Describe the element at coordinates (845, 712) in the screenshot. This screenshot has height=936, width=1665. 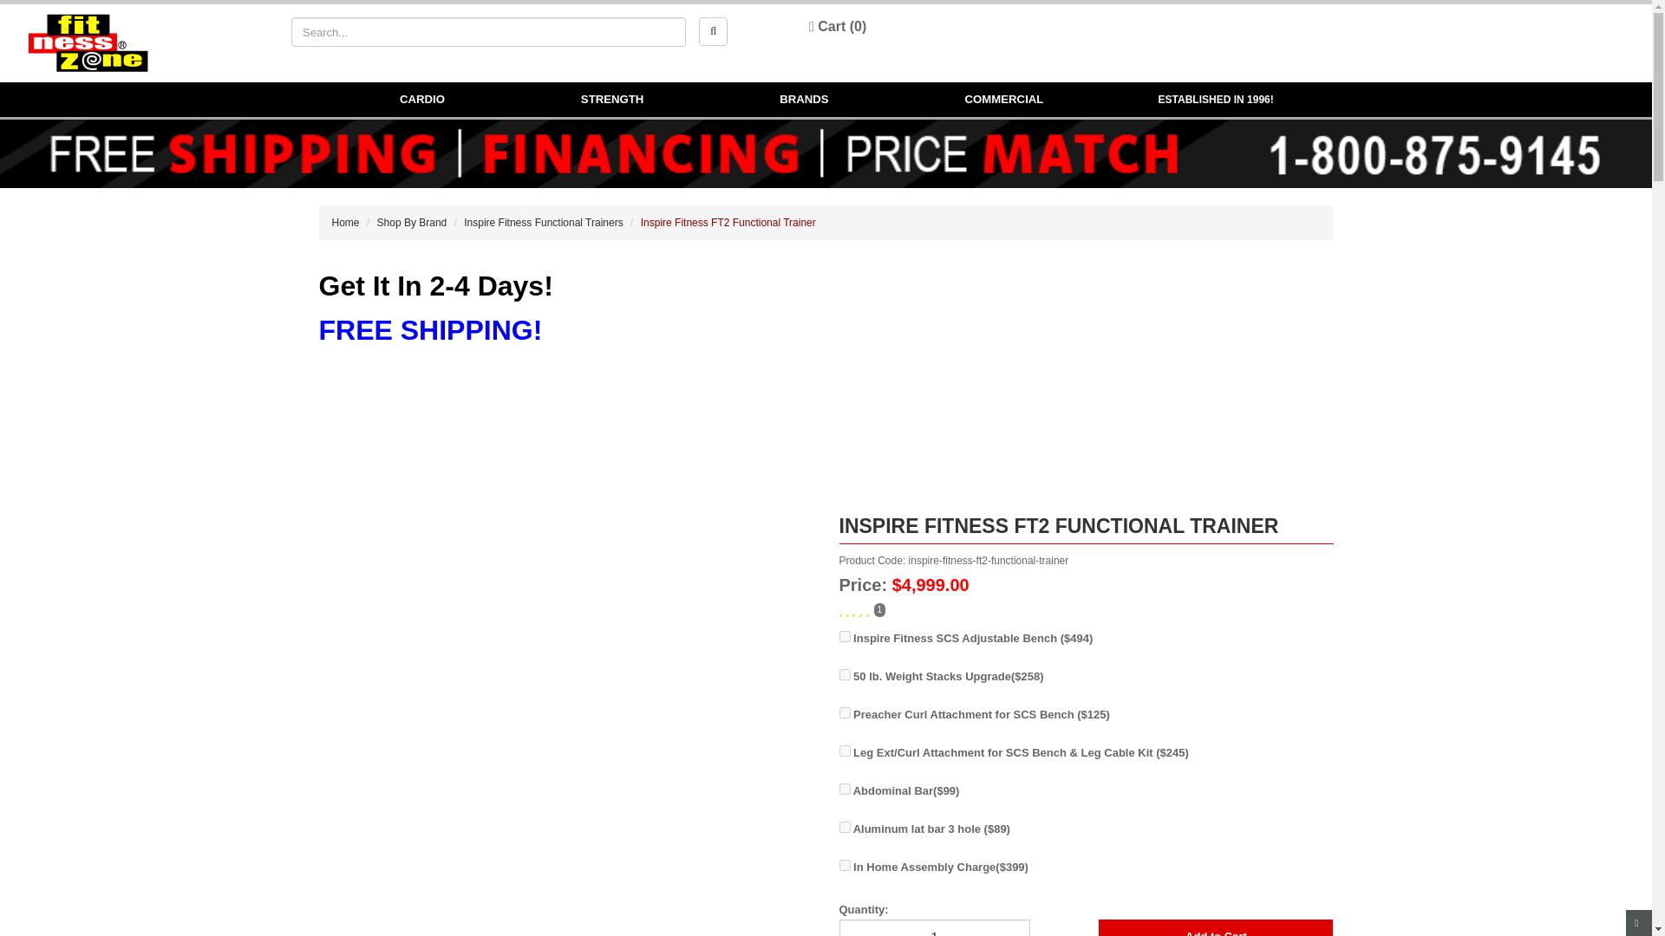
I see `on` at that location.